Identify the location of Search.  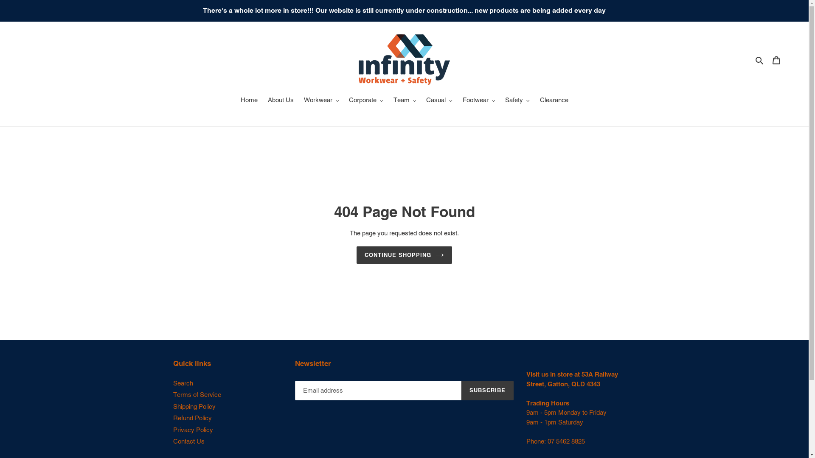
(183, 383).